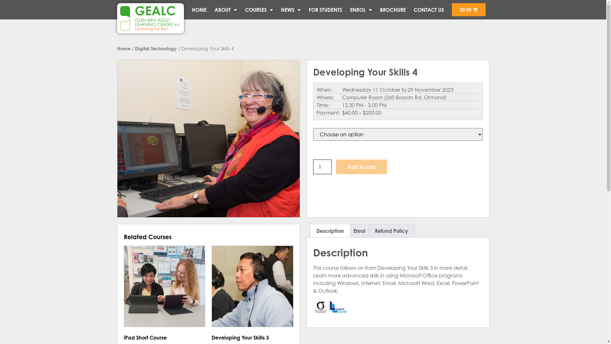 This screenshot has height=344, width=611. Describe the element at coordinates (330, 231) in the screenshot. I see `Description` at that location.